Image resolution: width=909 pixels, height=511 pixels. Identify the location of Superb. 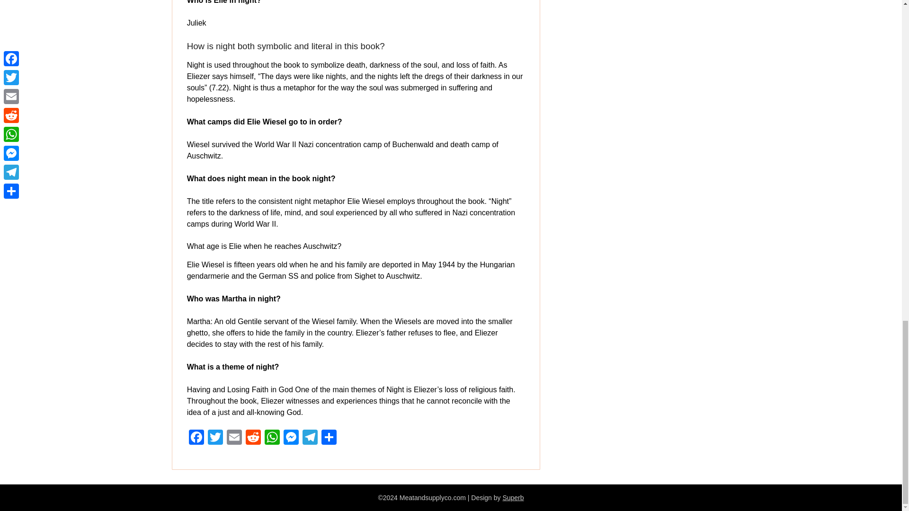
(513, 498).